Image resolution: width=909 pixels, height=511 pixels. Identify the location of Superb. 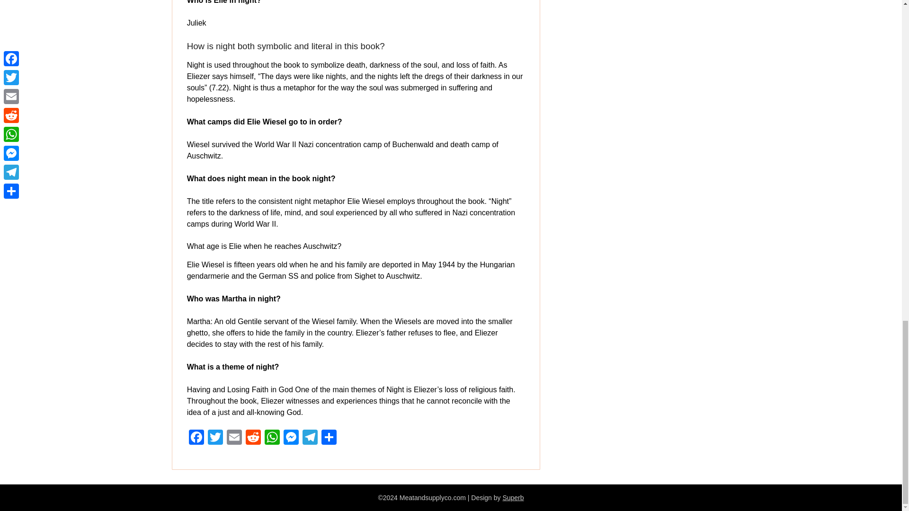
(513, 498).